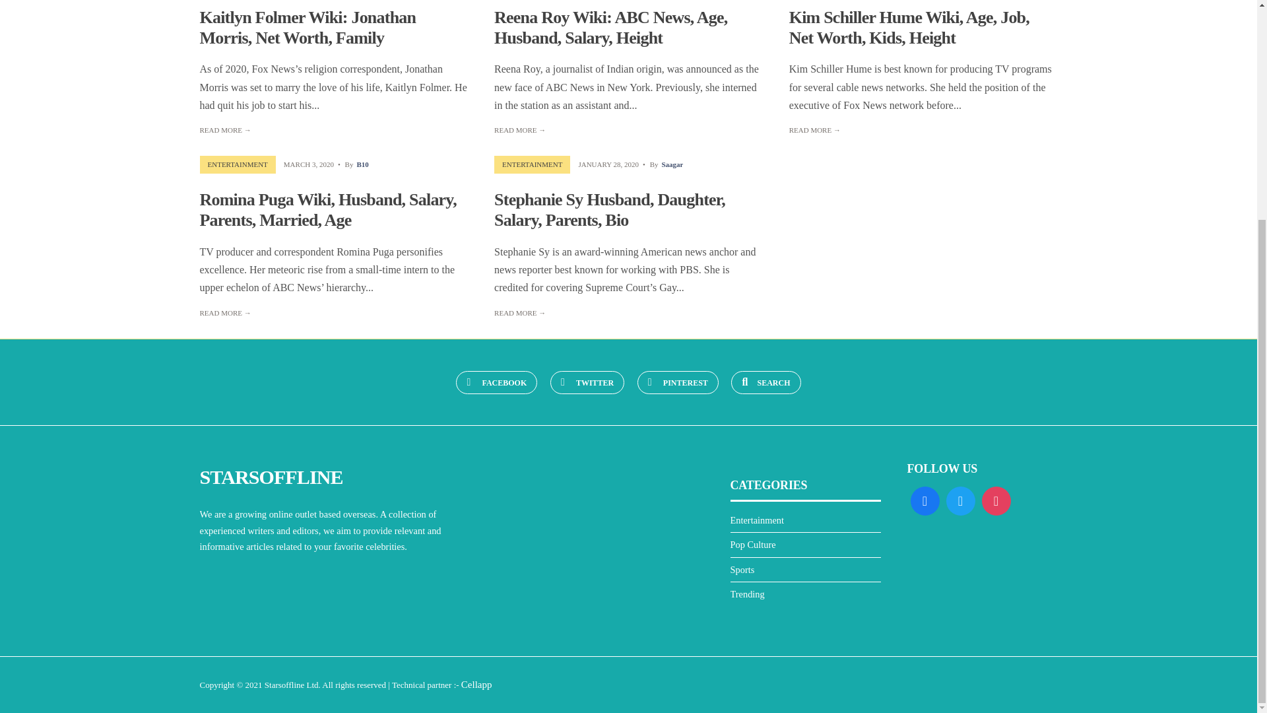 This screenshot has height=713, width=1267. Describe the element at coordinates (909, 28) in the screenshot. I see `Kim Schiller Hume Wiki, Age, Job, Net Worth, Kids, Height` at that location.